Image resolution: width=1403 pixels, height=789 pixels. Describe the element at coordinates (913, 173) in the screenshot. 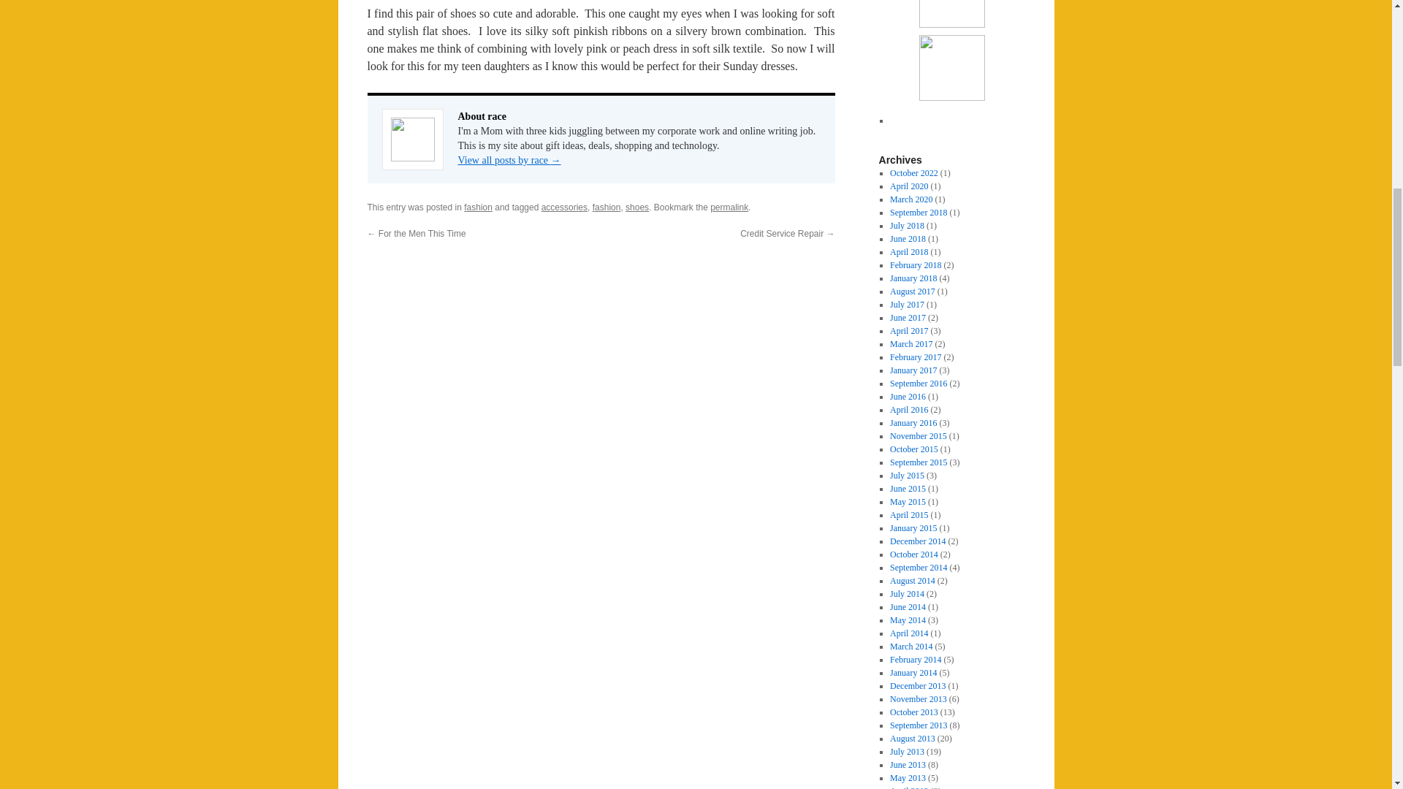

I see `October 2022` at that location.